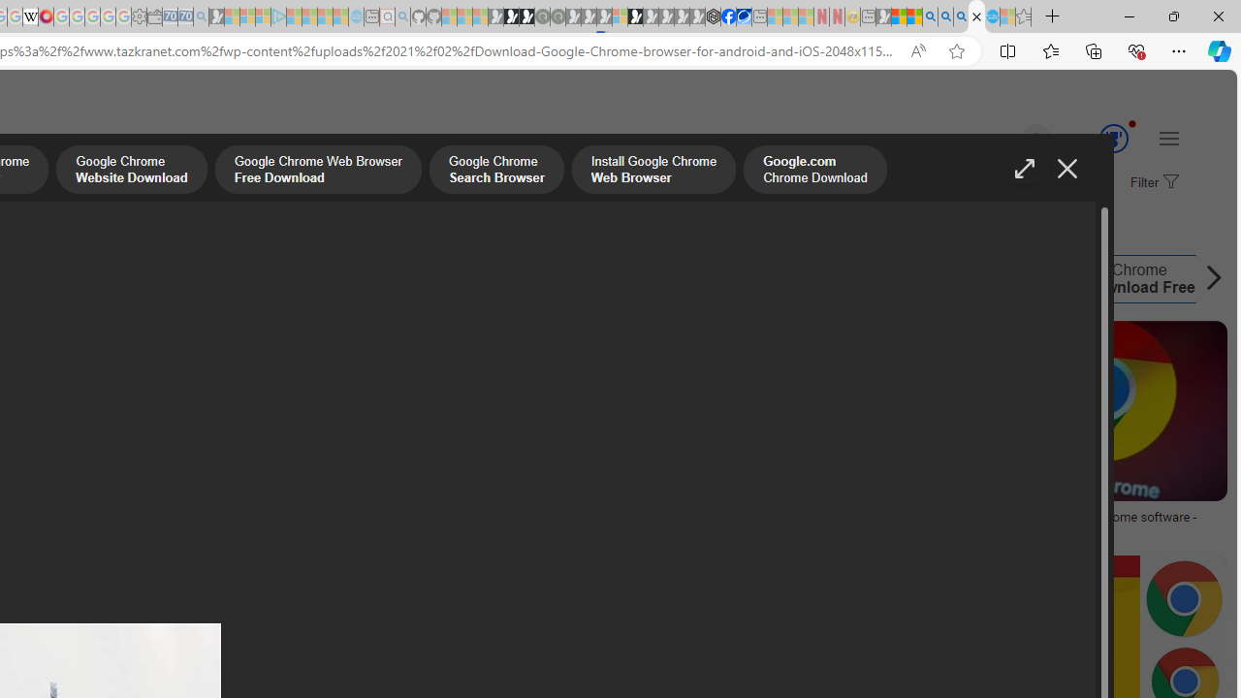 Image resolution: width=1241 pixels, height=698 pixels. Describe the element at coordinates (1152, 183) in the screenshot. I see `Filter` at that location.